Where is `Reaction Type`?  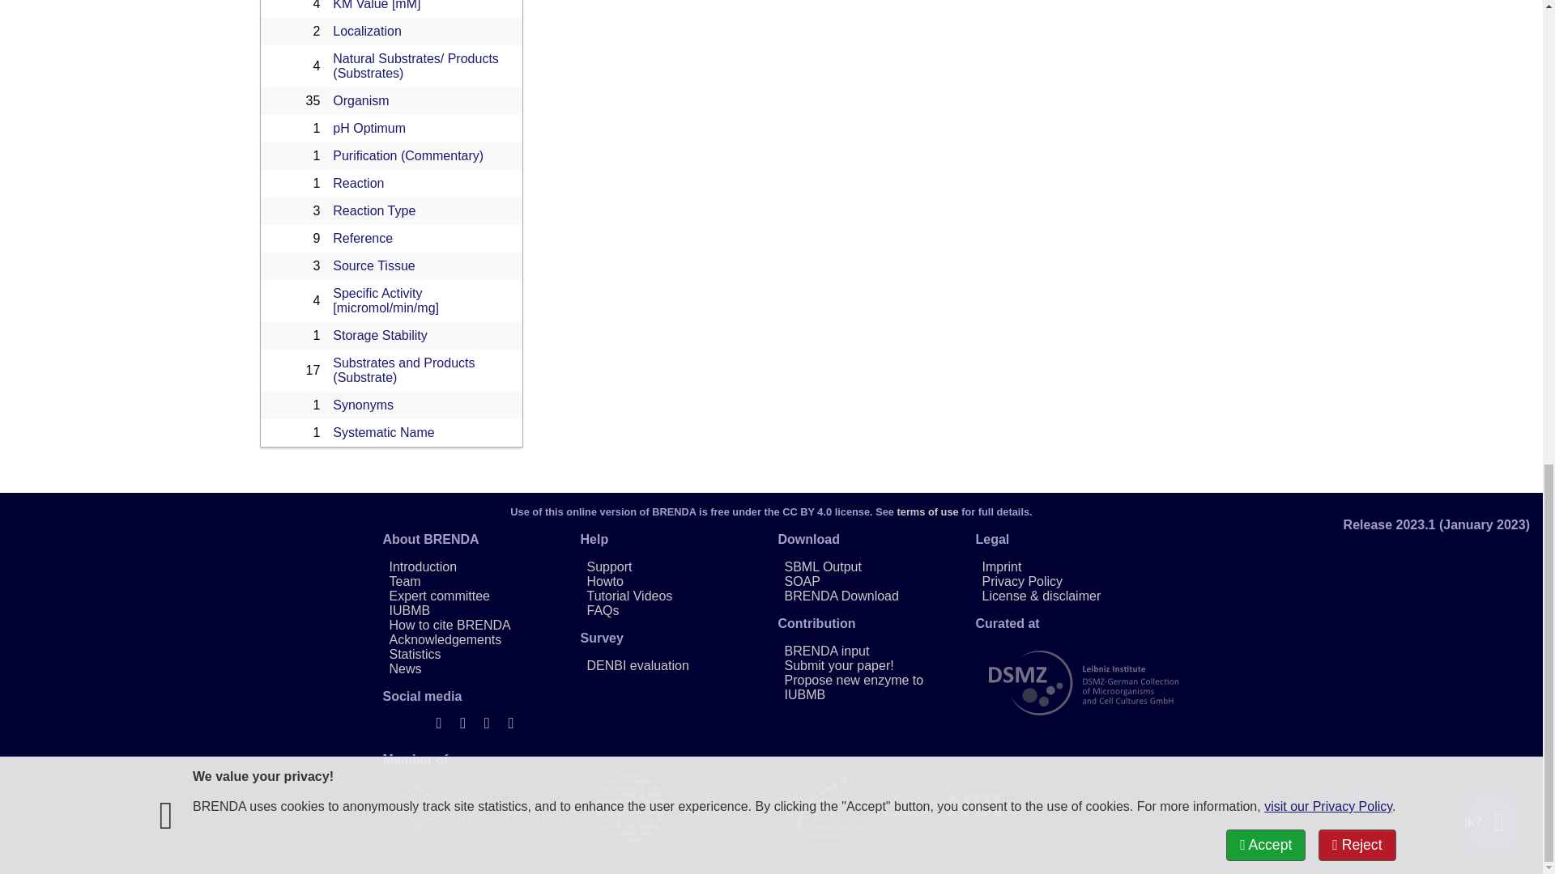
Reaction Type is located at coordinates (373, 210).